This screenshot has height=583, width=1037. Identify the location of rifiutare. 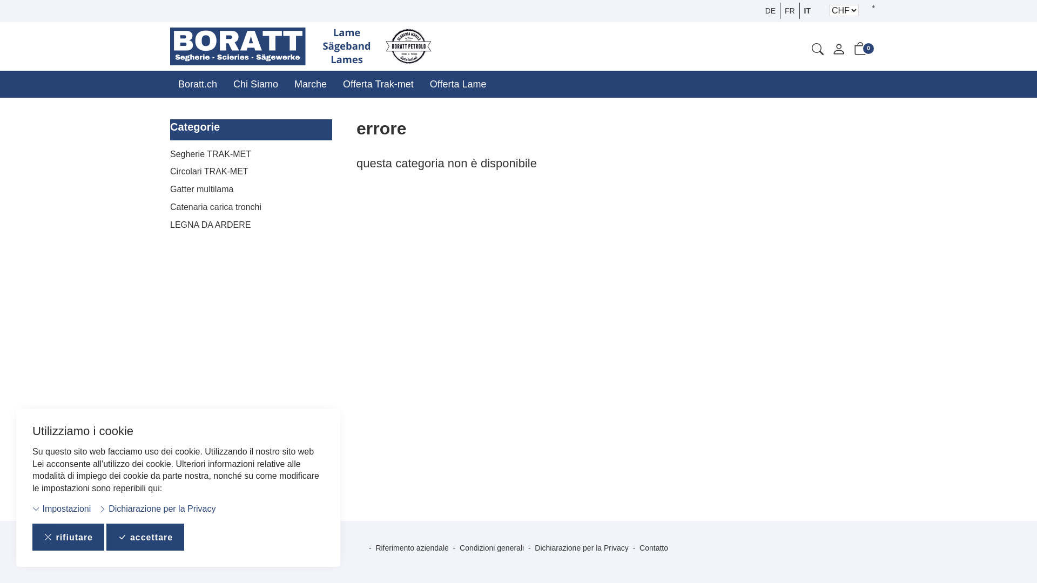
(68, 537).